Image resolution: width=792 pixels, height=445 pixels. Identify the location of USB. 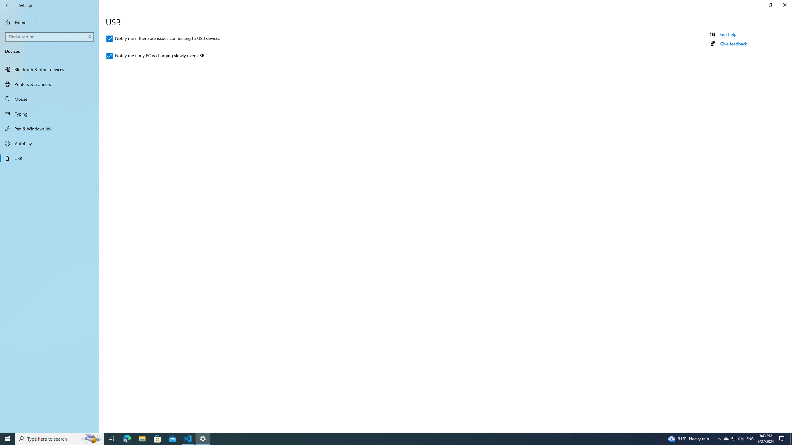
(155, 56).